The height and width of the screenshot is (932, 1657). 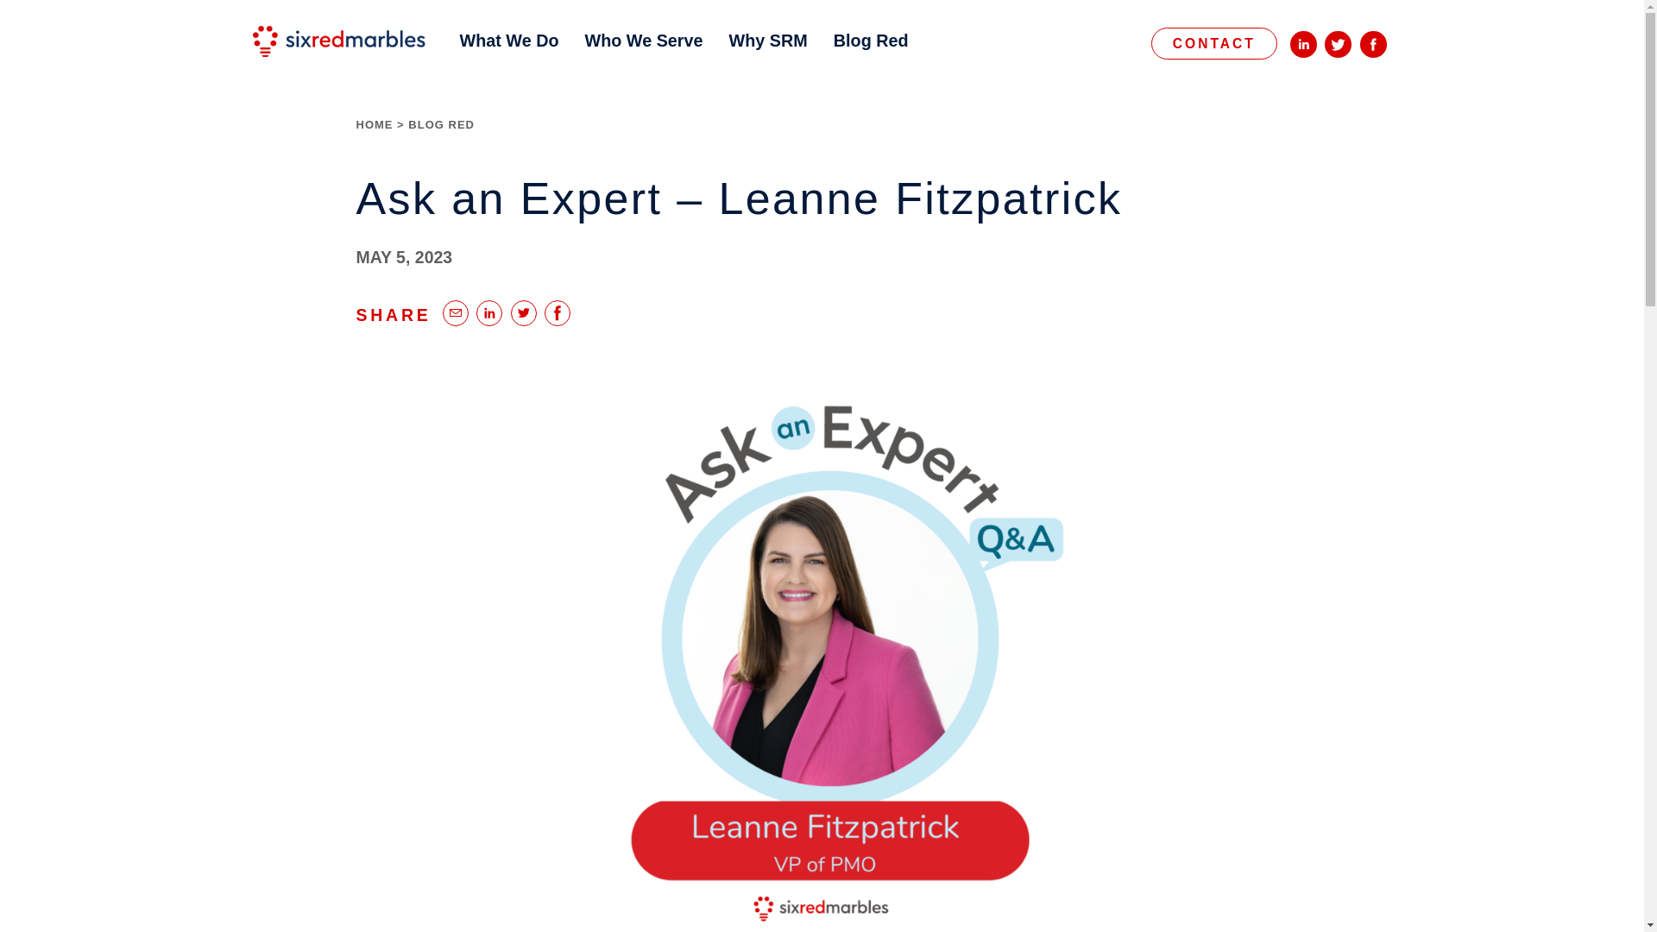 What do you see at coordinates (375, 124) in the screenshot?
I see `HOME` at bounding box center [375, 124].